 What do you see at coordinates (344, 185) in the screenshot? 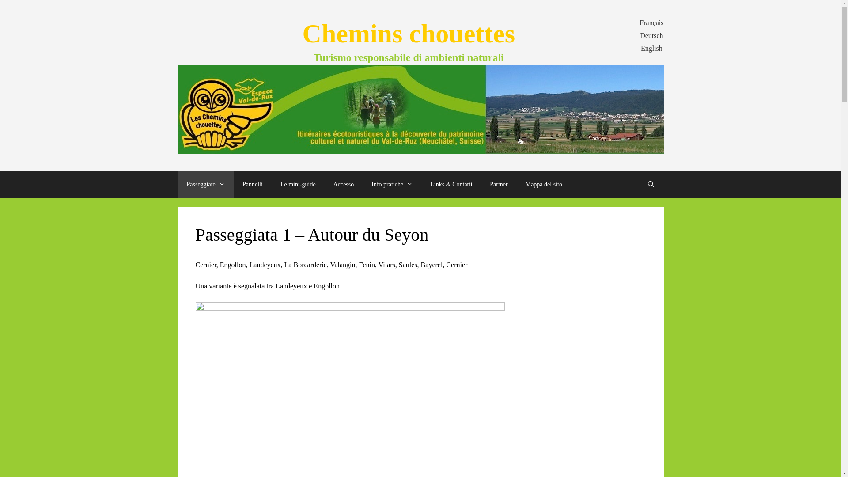
I see `Accesso` at bounding box center [344, 185].